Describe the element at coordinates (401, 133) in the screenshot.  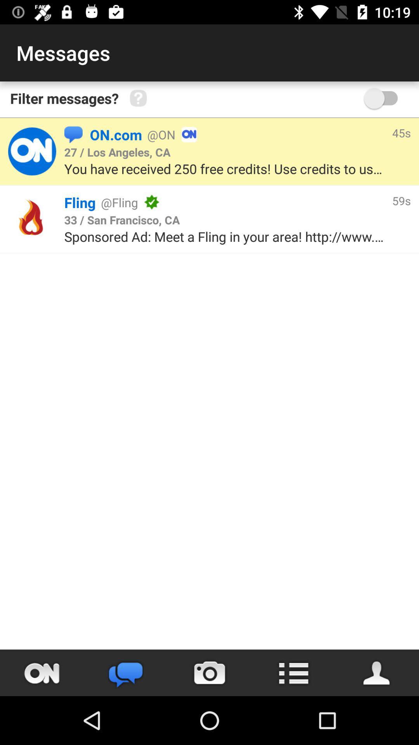
I see `choose the item above the you have received icon` at that location.